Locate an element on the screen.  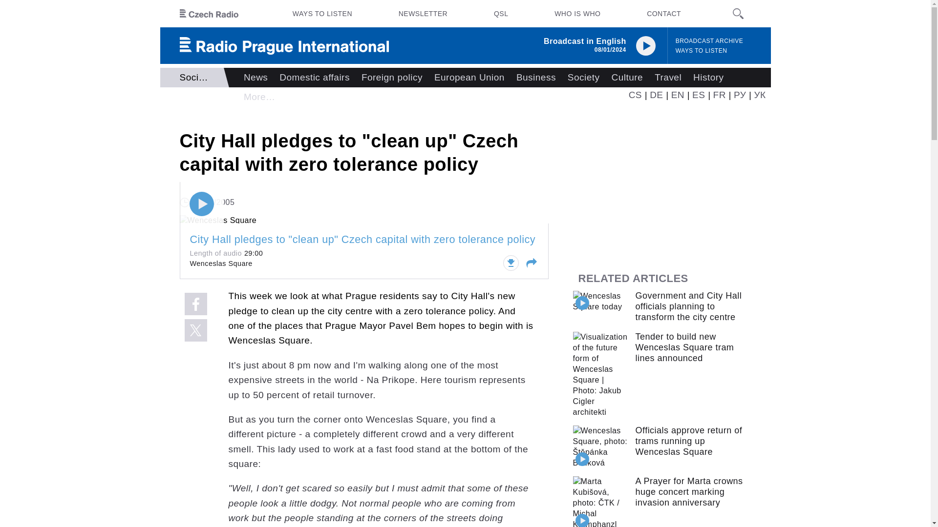
WAYS TO LISTEN is located at coordinates (702, 51).